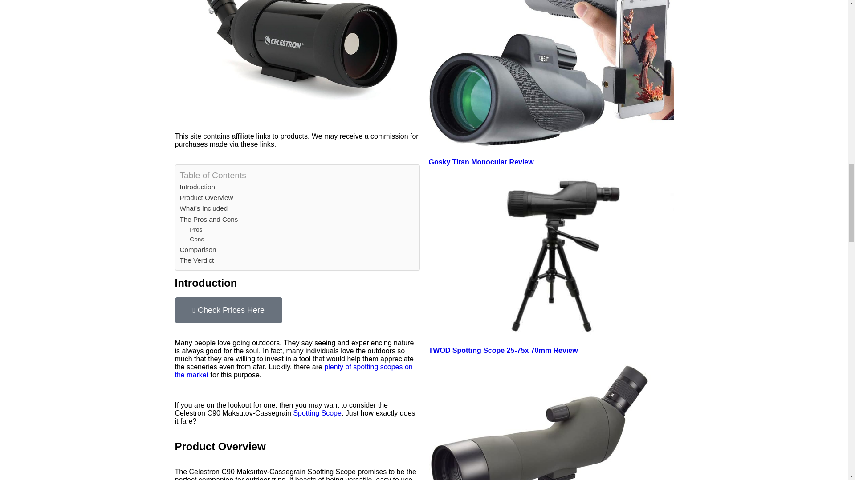 The image size is (855, 480). I want to click on Introduction, so click(197, 187).